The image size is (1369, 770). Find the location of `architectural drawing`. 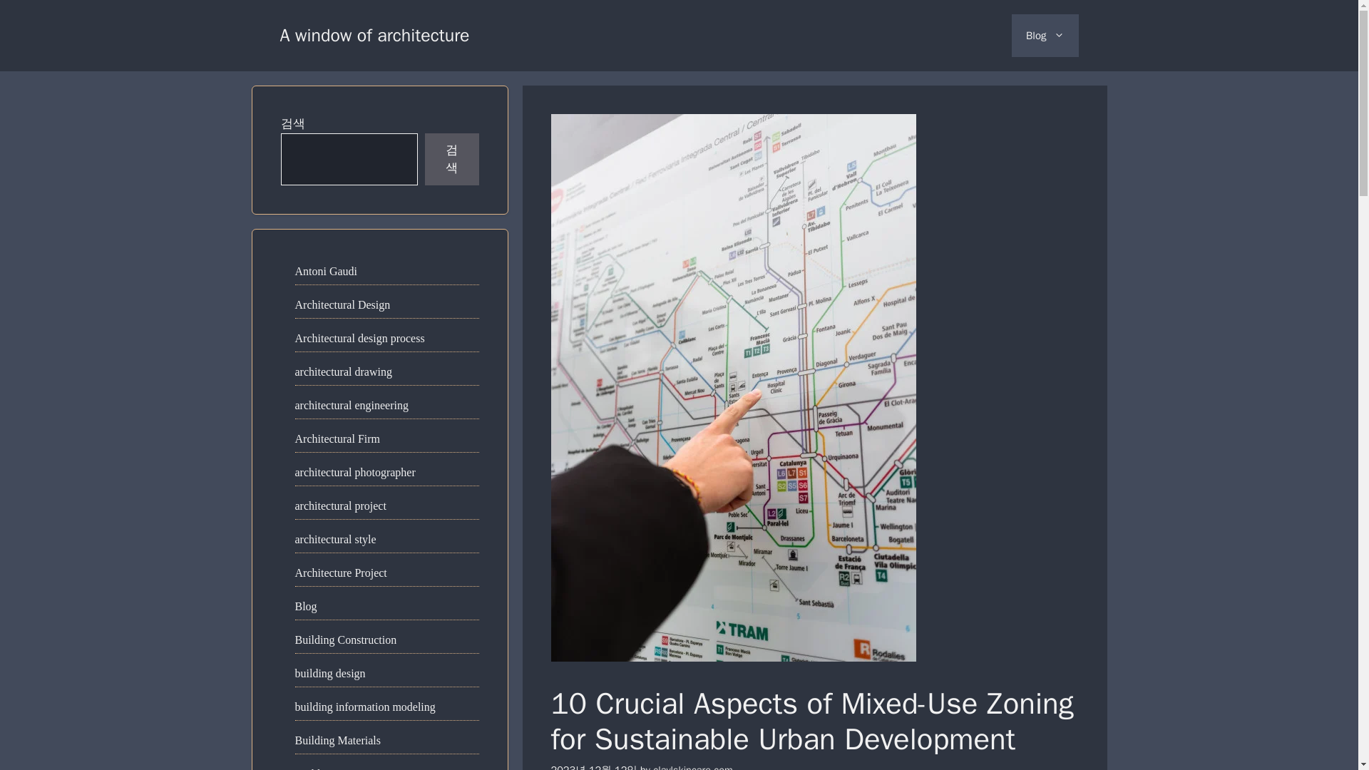

architectural drawing is located at coordinates (344, 371).